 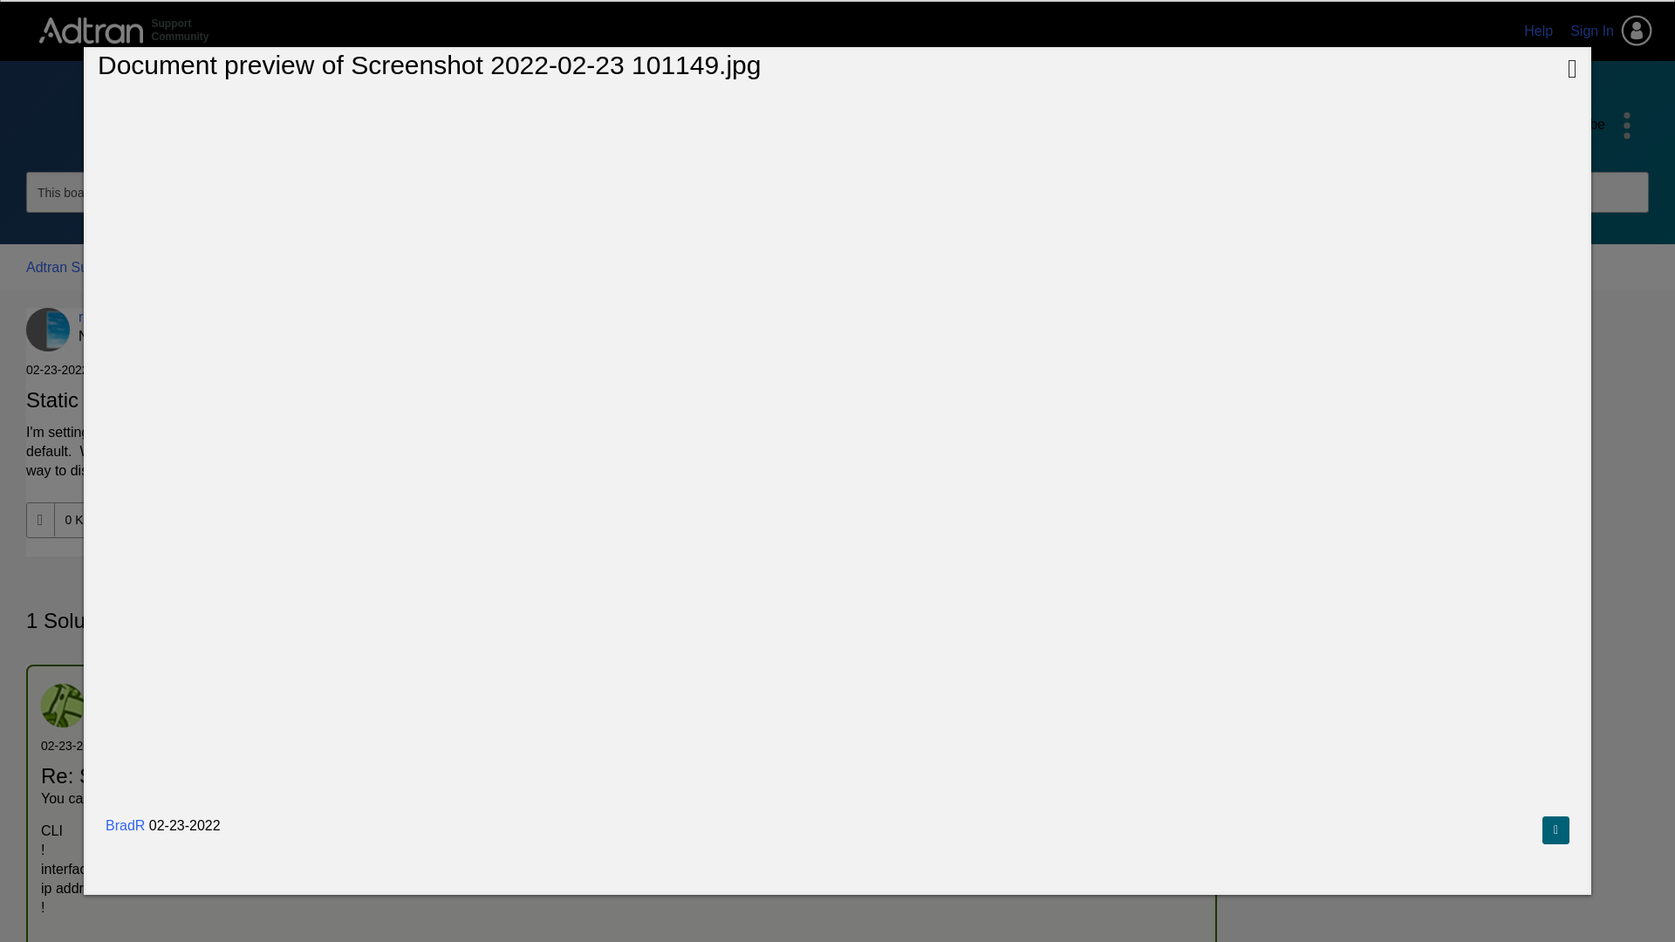 What do you see at coordinates (110, 267) in the screenshot?
I see `Show option menu` at bounding box center [110, 267].